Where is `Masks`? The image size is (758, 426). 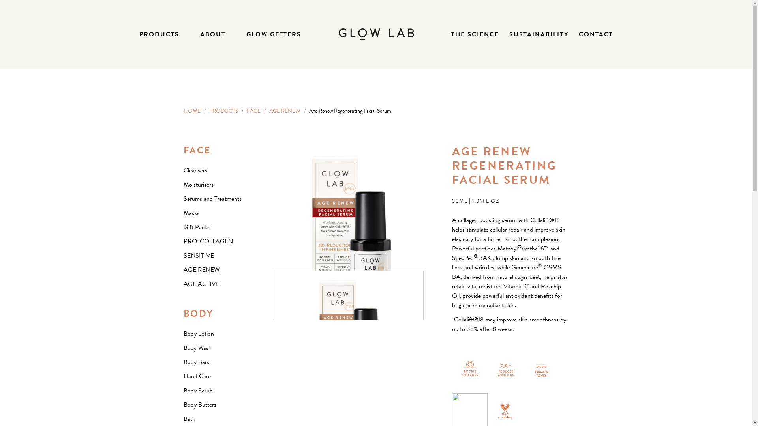 Masks is located at coordinates (191, 213).